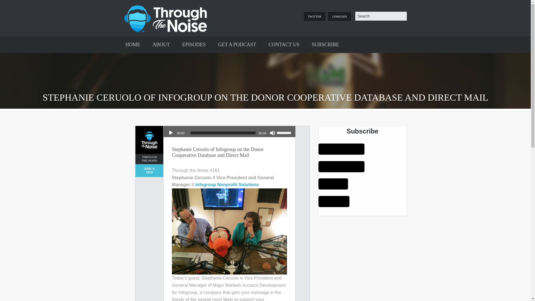 Image resolution: width=535 pixels, height=301 pixels. What do you see at coordinates (273, 133) in the screenshot?
I see `Mute` at bounding box center [273, 133].